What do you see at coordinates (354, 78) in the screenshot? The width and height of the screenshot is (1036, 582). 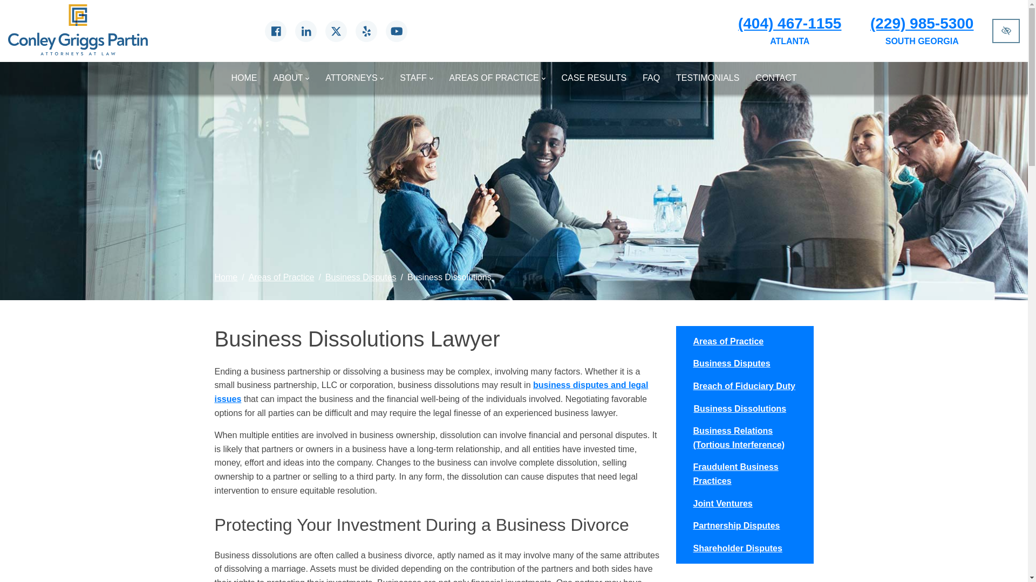 I see `ATTORNEYS` at bounding box center [354, 78].